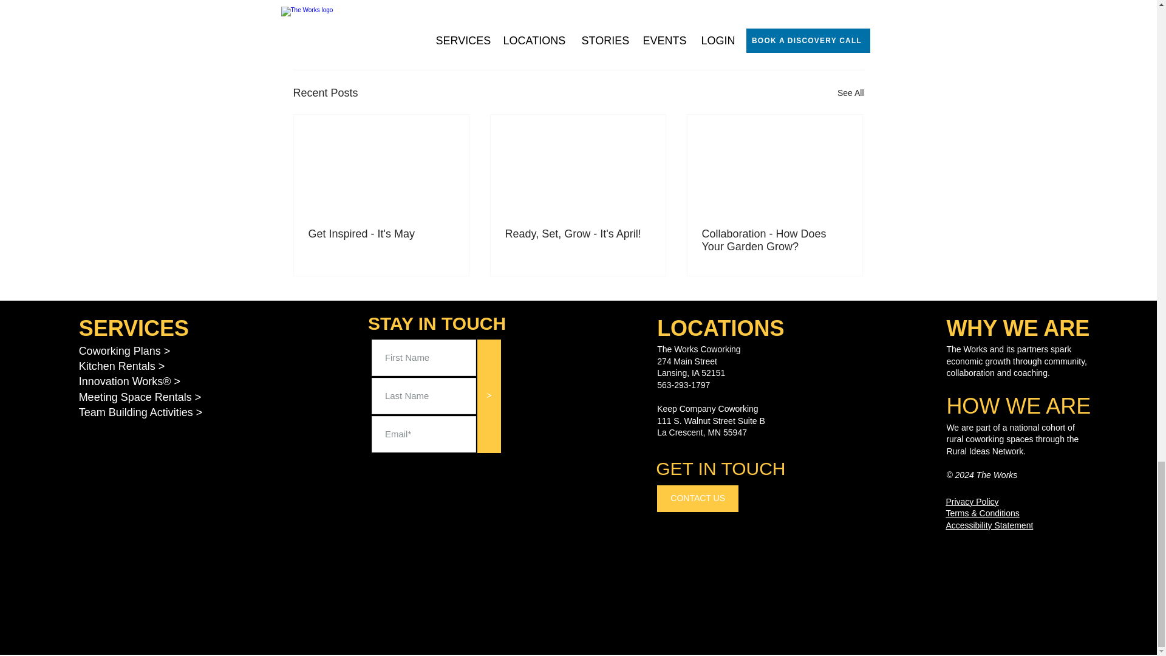 The height and width of the screenshot is (656, 1166). I want to click on Get Inspired - It's May, so click(381, 234).